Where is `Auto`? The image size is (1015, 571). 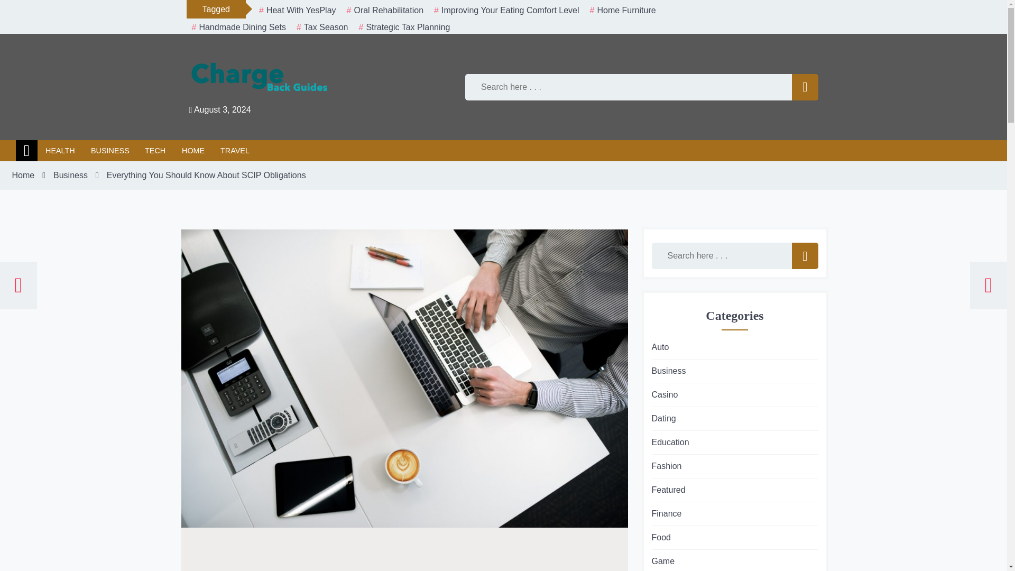 Auto is located at coordinates (660, 347).